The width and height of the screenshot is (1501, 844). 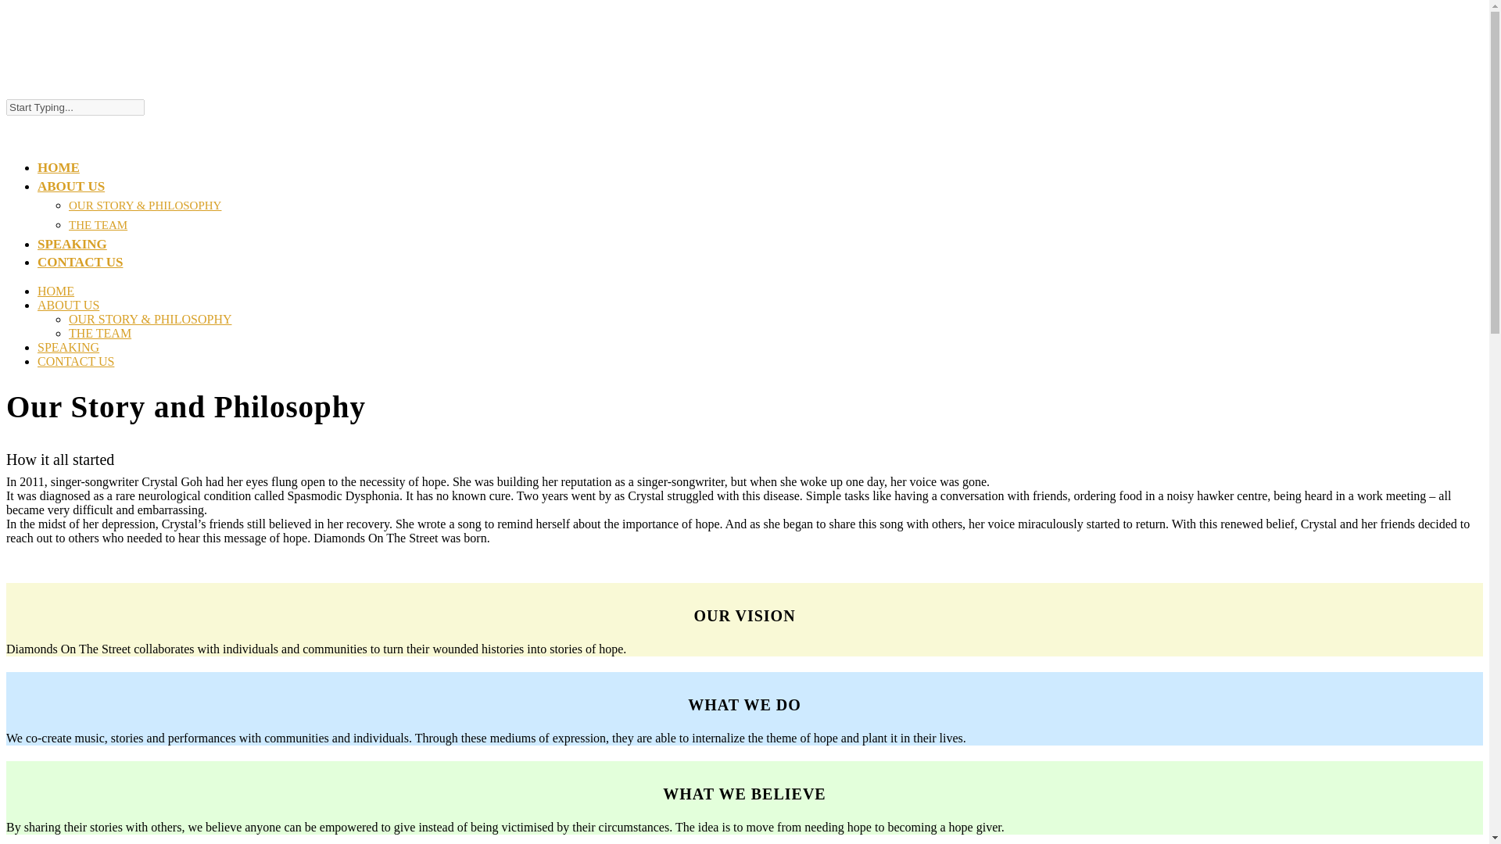 I want to click on SPEAKING, so click(x=72, y=255).